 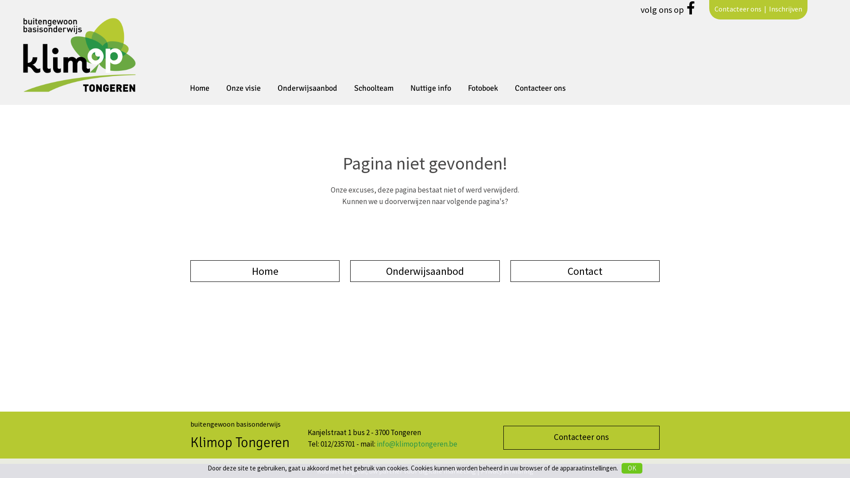 I want to click on Contacteer ons, so click(x=738, y=9).